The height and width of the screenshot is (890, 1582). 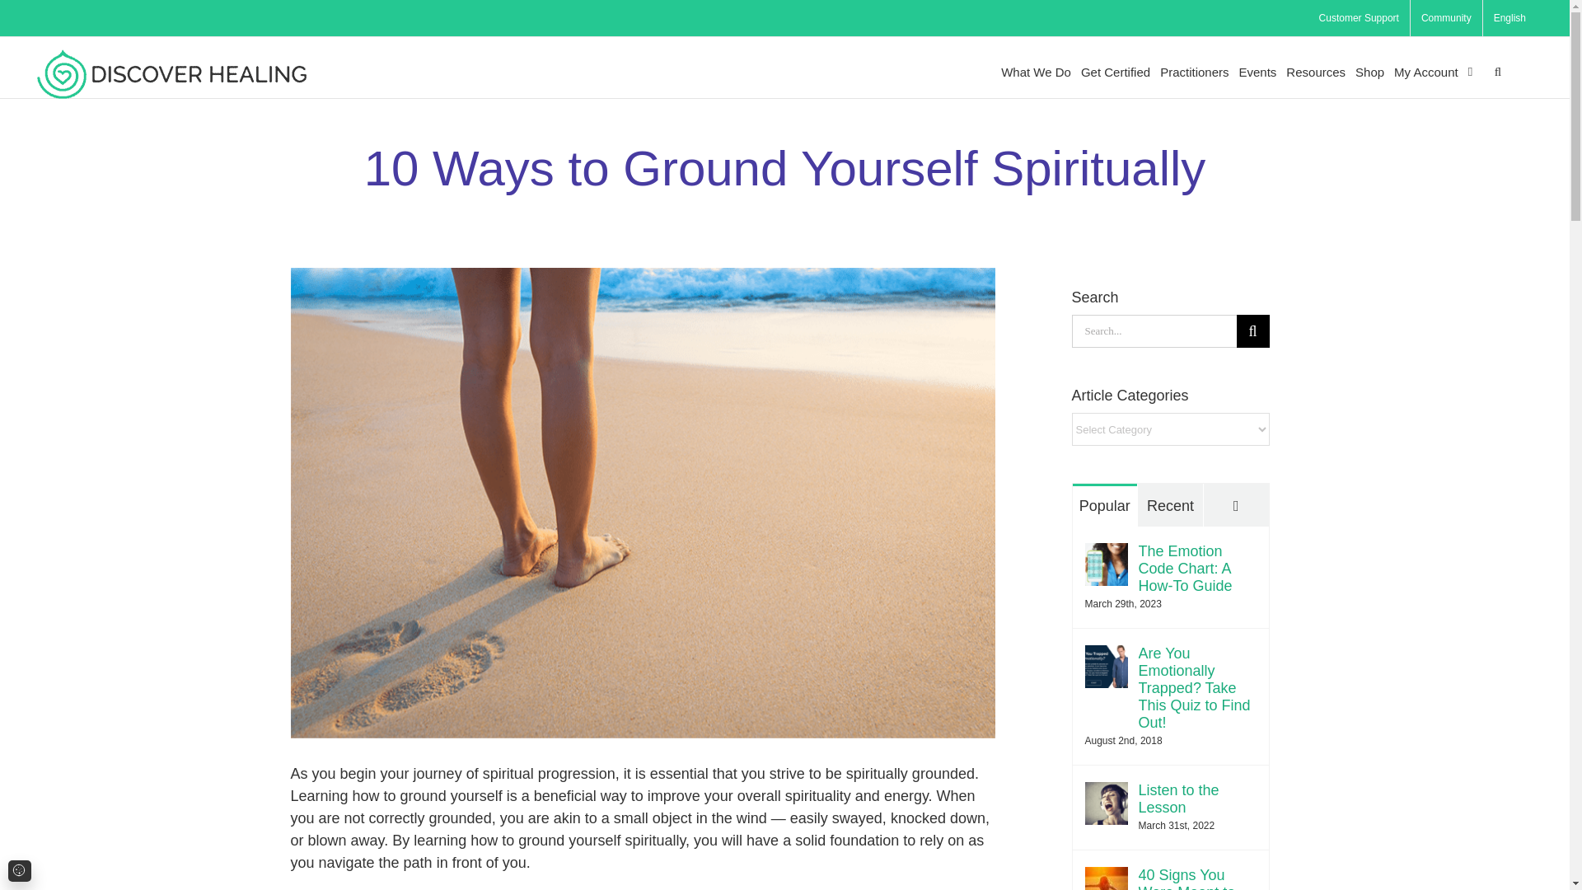 What do you see at coordinates (1509, 18) in the screenshot?
I see `English` at bounding box center [1509, 18].